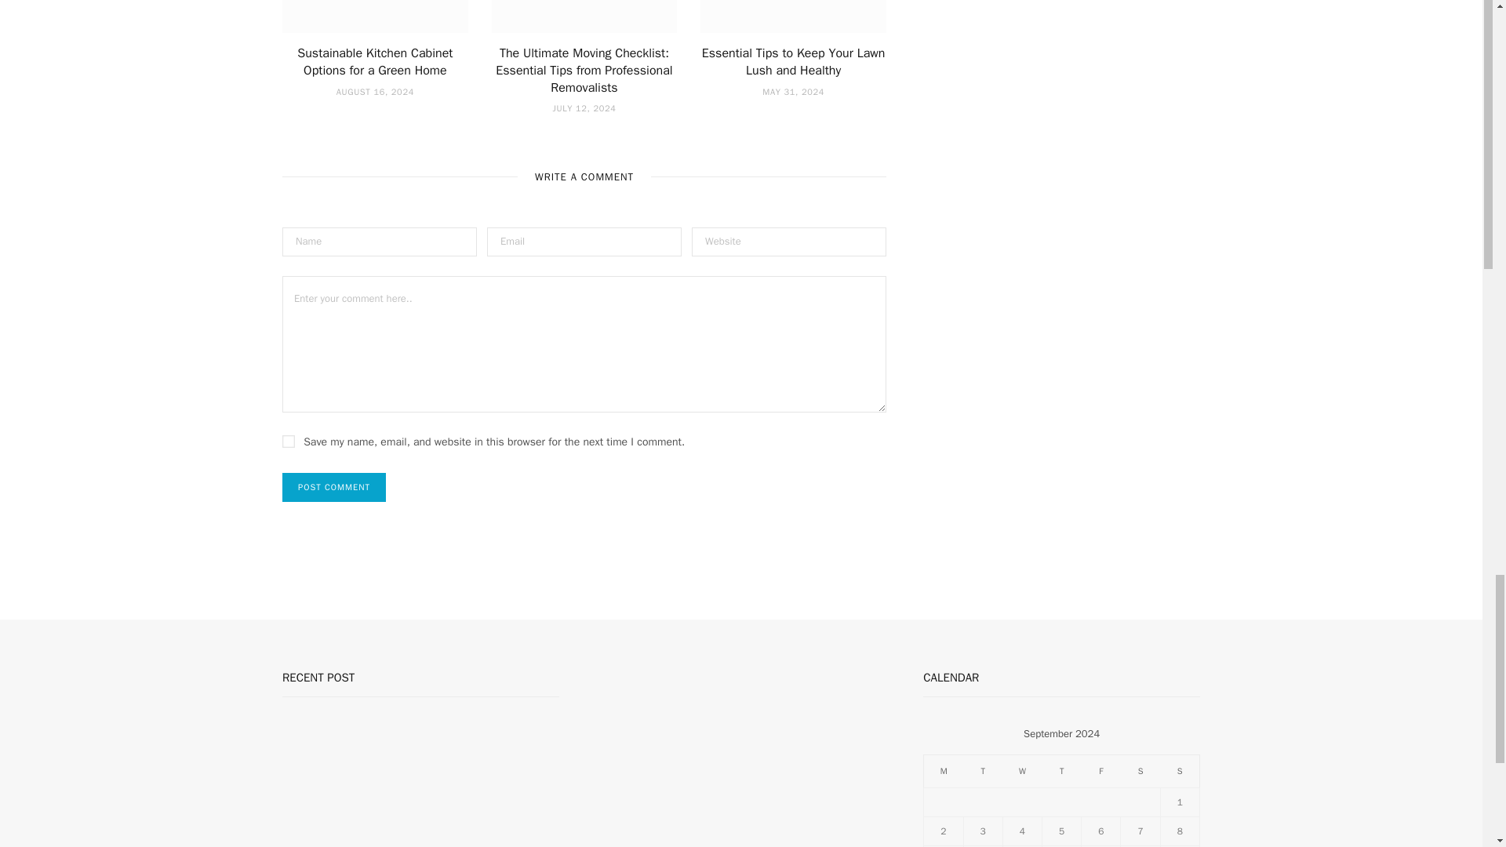  Describe the element at coordinates (983, 771) in the screenshot. I see `Tuesday` at that location.